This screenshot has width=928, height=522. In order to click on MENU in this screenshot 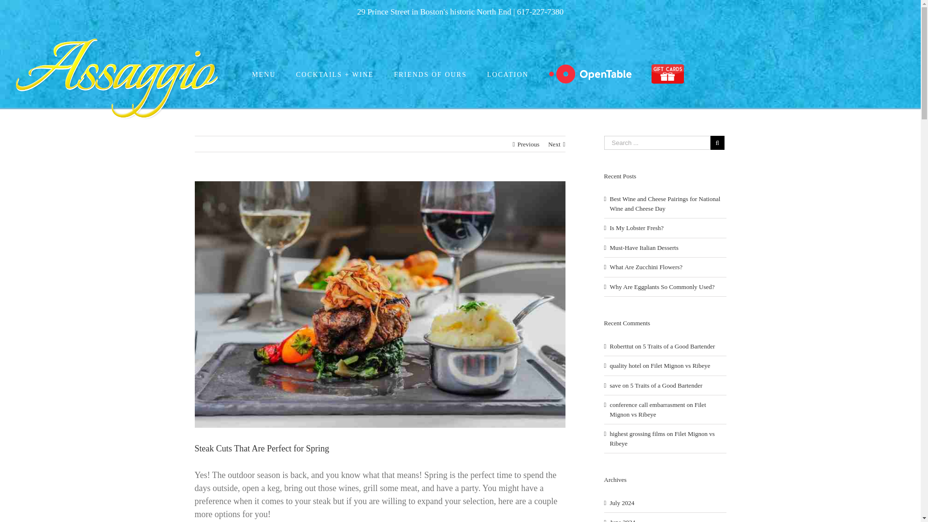, I will do `click(263, 74)`.